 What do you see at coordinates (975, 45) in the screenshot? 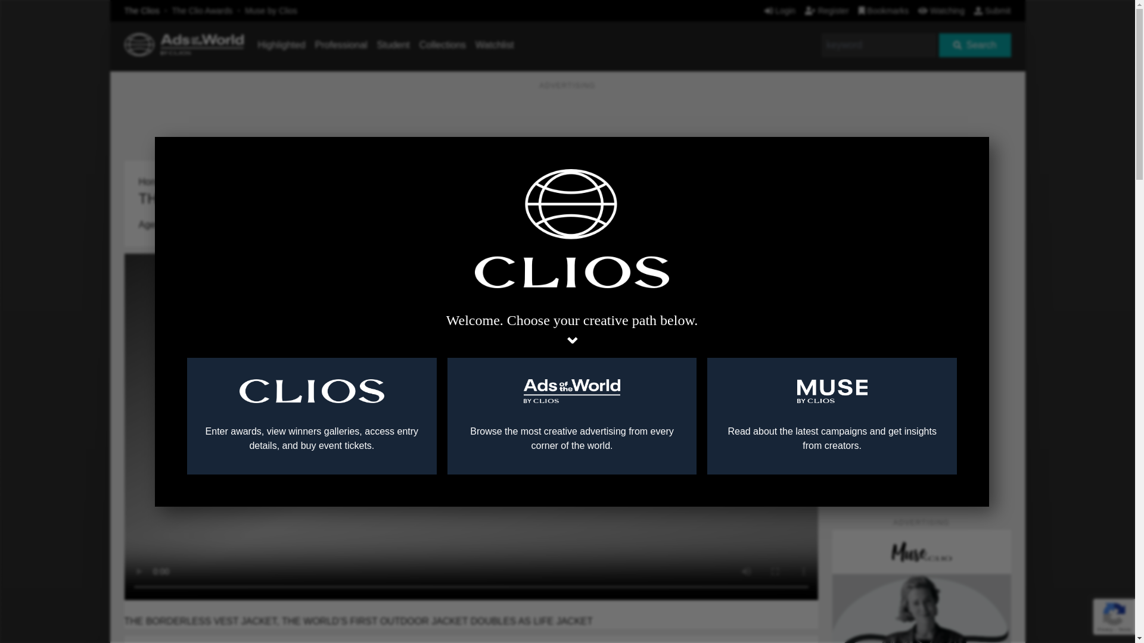
I see `Search` at bounding box center [975, 45].